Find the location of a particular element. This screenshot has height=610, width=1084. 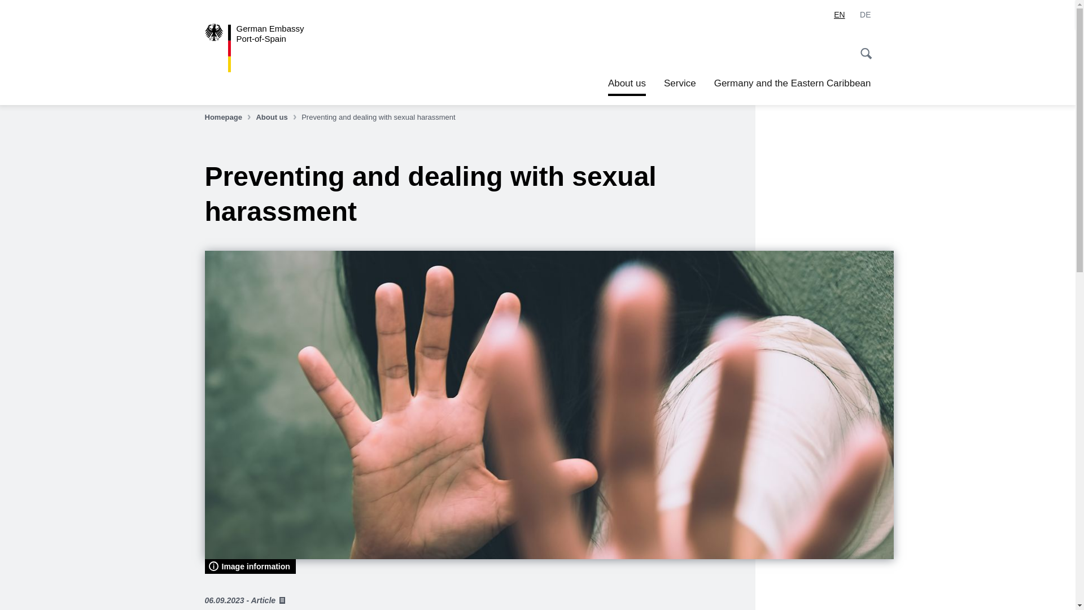

German Embassy Port-of-Spain is located at coordinates (865, 15).